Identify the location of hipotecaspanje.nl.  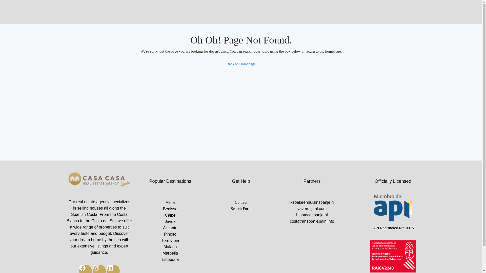
(312, 215).